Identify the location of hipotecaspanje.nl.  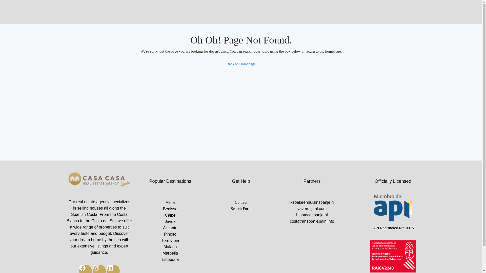
(312, 215).